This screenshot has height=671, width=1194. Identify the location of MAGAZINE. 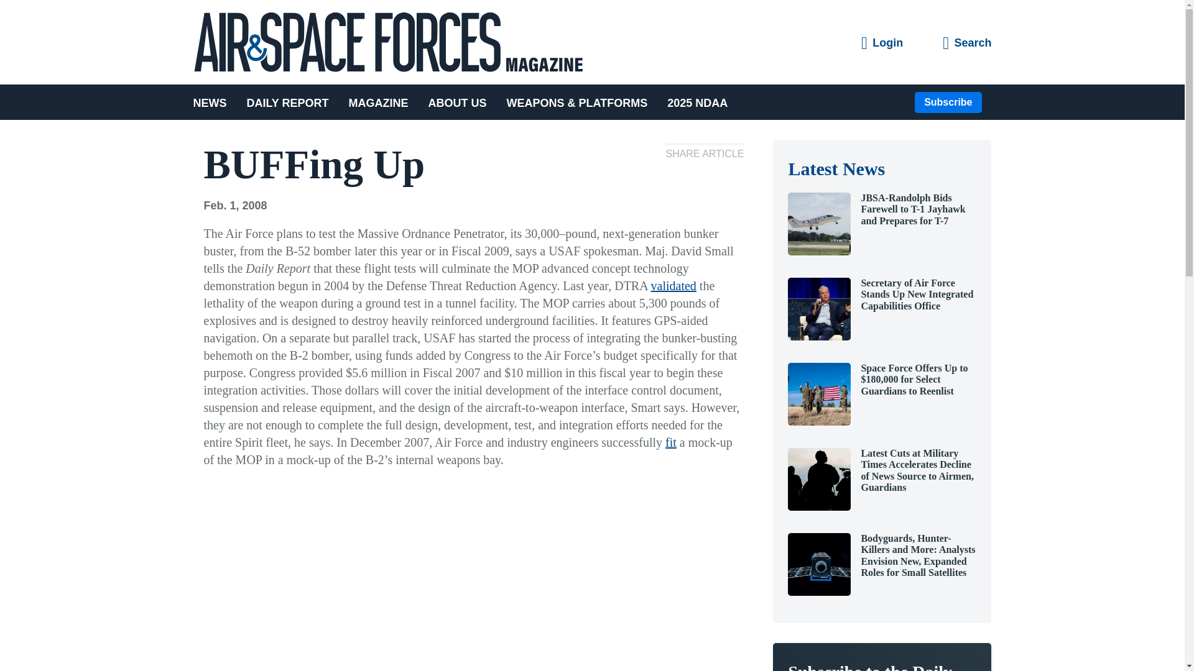
(379, 102).